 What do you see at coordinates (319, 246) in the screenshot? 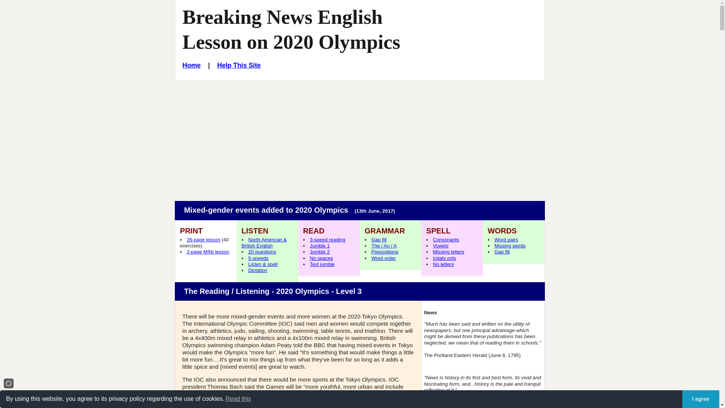
I see `Jumble 1` at bounding box center [319, 246].